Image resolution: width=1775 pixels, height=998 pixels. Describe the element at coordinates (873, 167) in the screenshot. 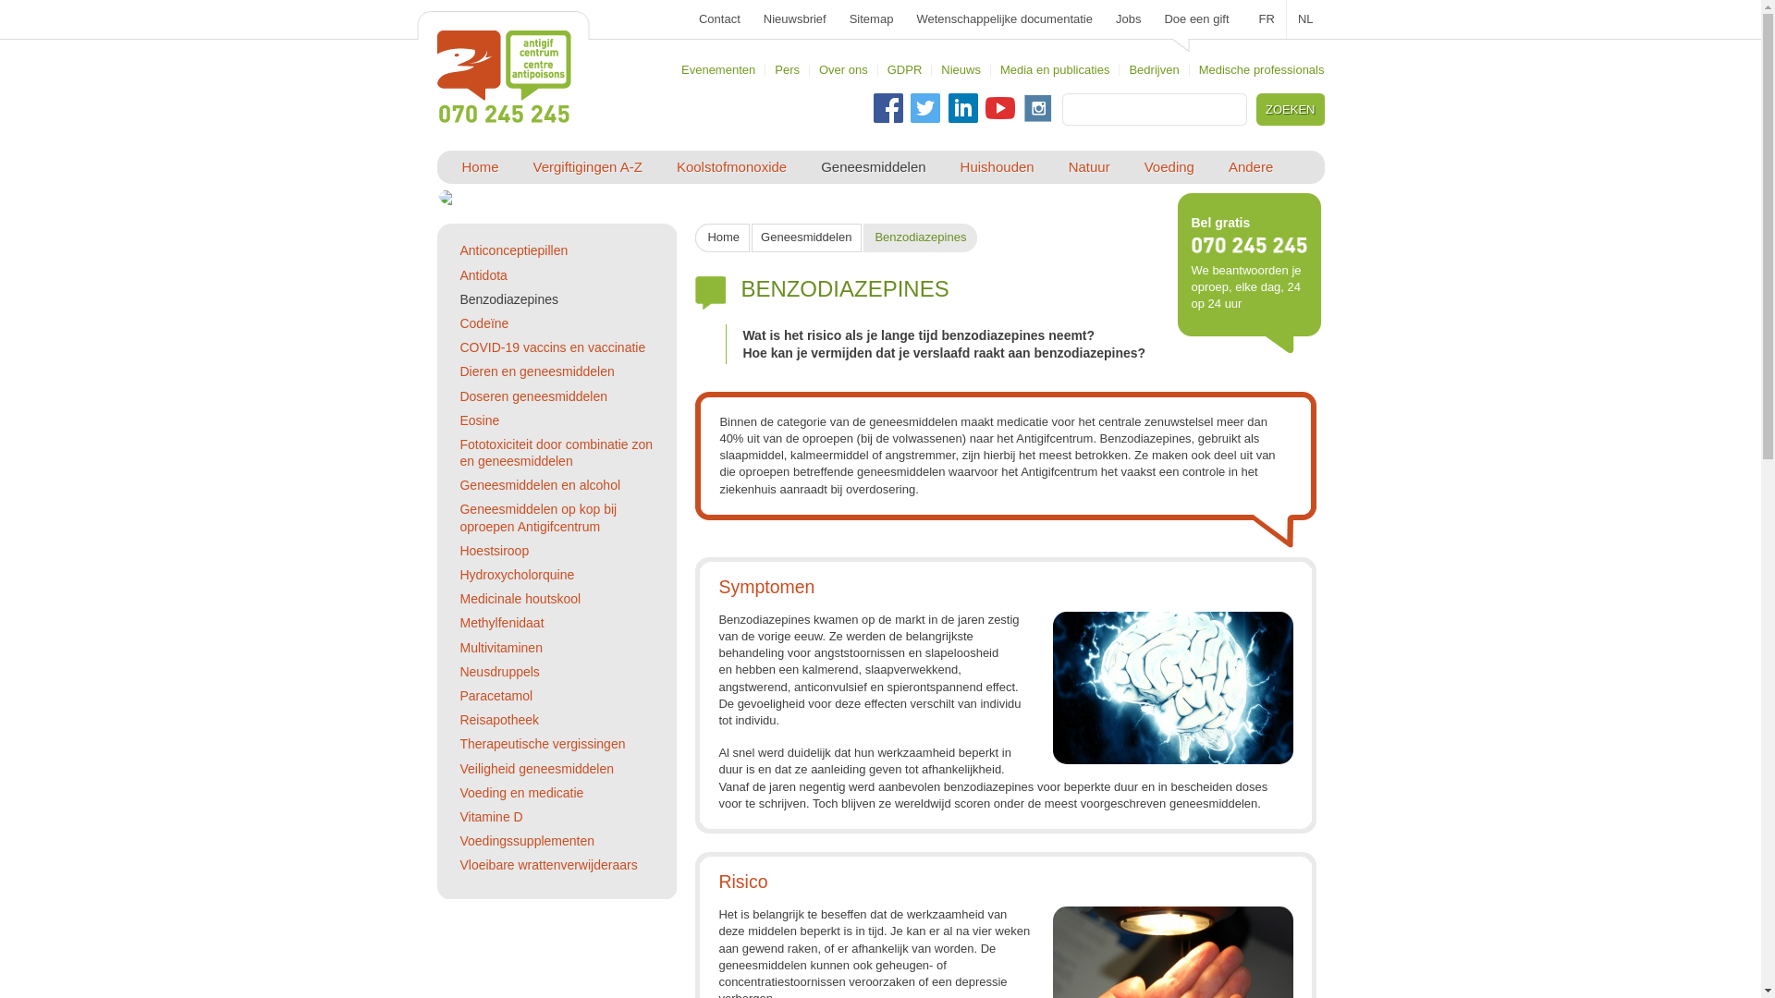

I see `Geneesmiddelen` at that location.